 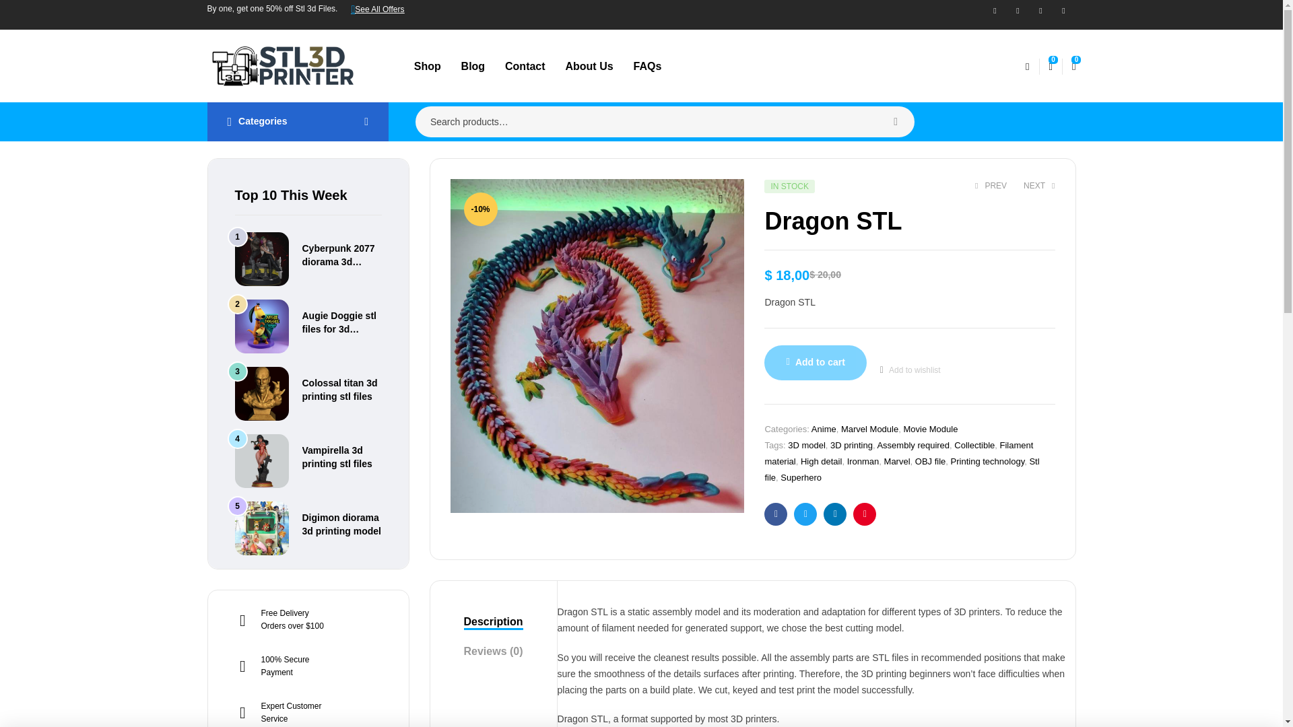 I want to click on Assembly required, so click(x=913, y=445).